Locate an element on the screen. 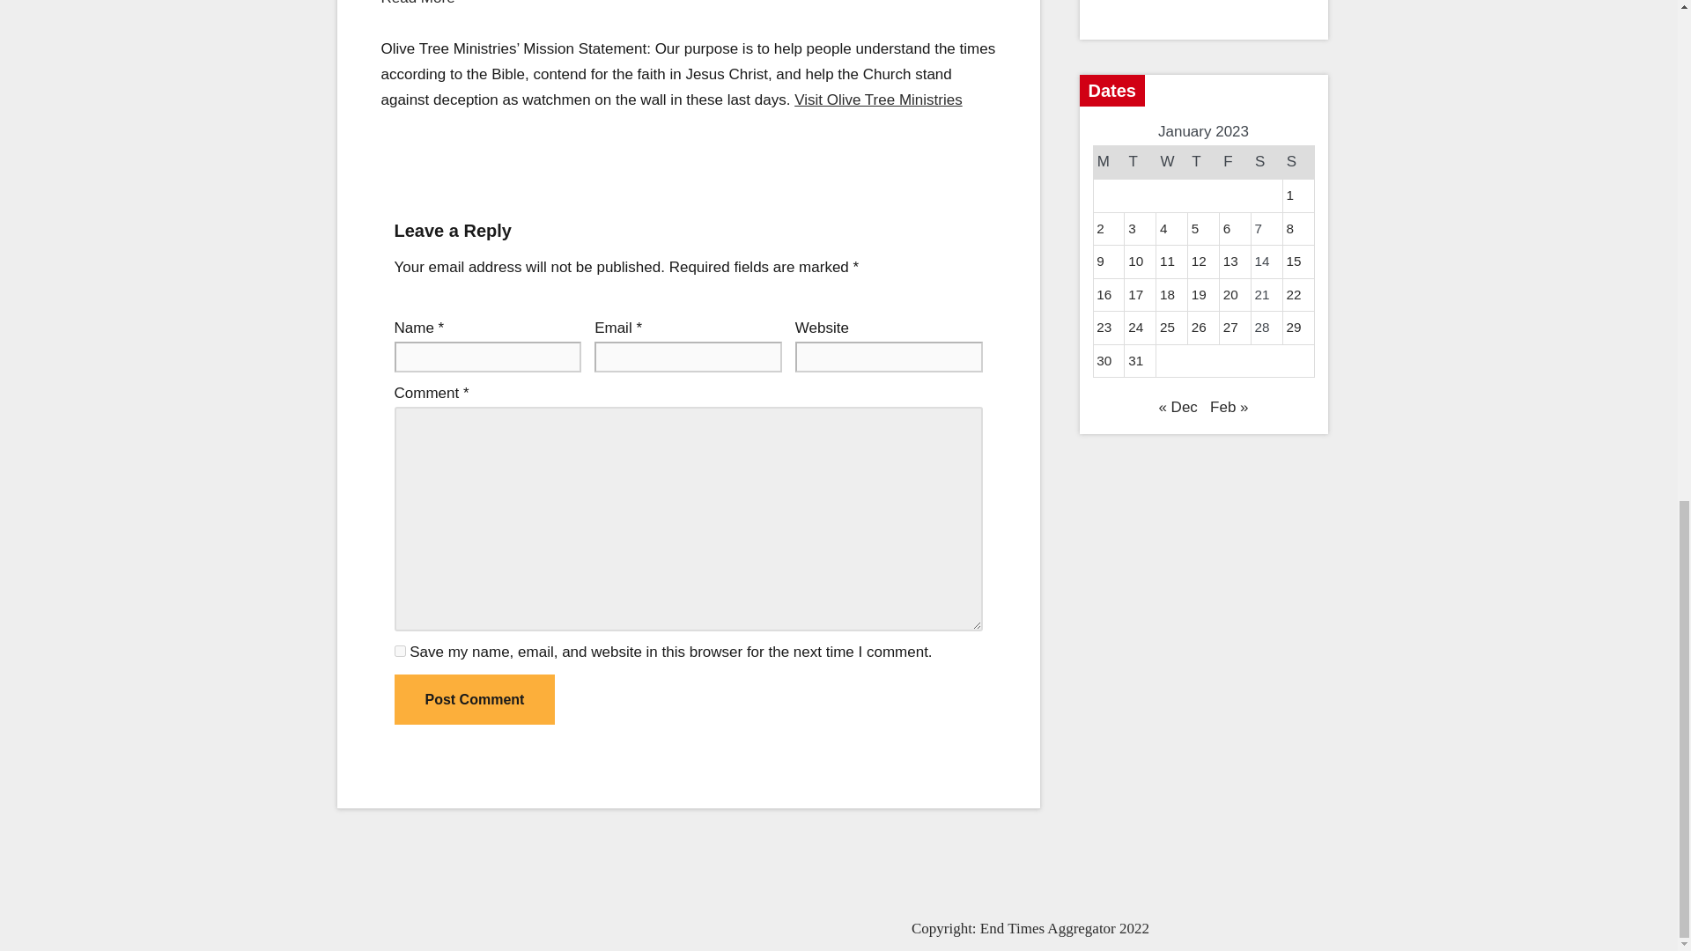  Wednesday is located at coordinates (1172, 162).